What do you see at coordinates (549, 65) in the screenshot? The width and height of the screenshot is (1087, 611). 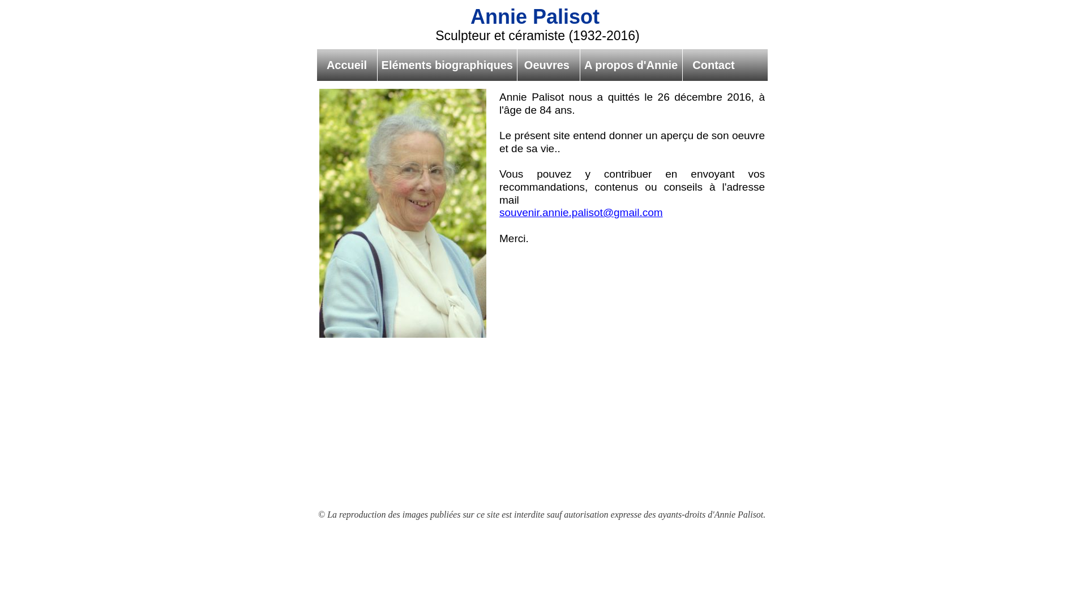 I see `  Oeuvres   ` at bounding box center [549, 65].